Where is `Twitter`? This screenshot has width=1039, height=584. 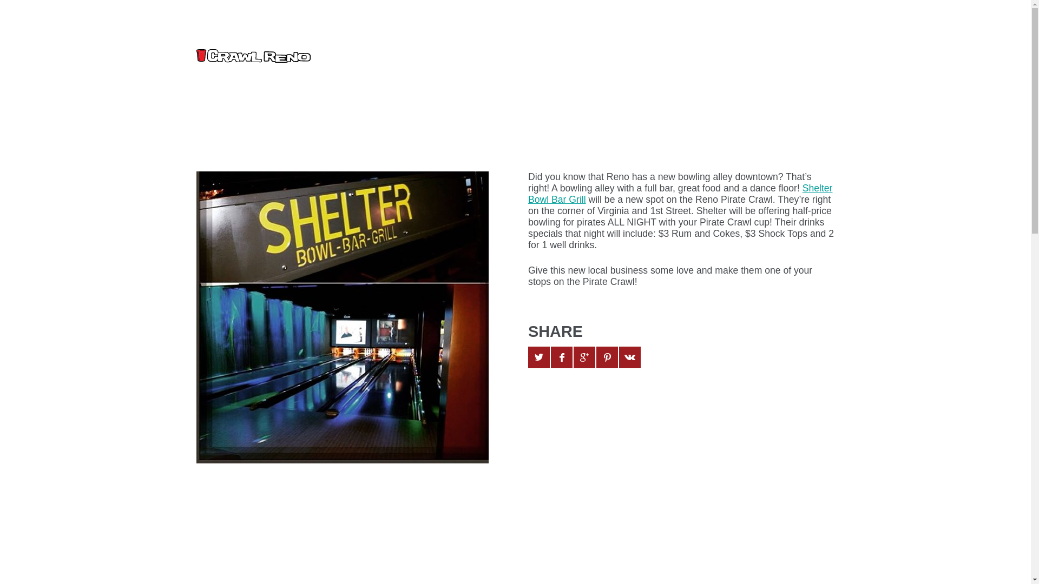 Twitter is located at coordinates (715, 21).